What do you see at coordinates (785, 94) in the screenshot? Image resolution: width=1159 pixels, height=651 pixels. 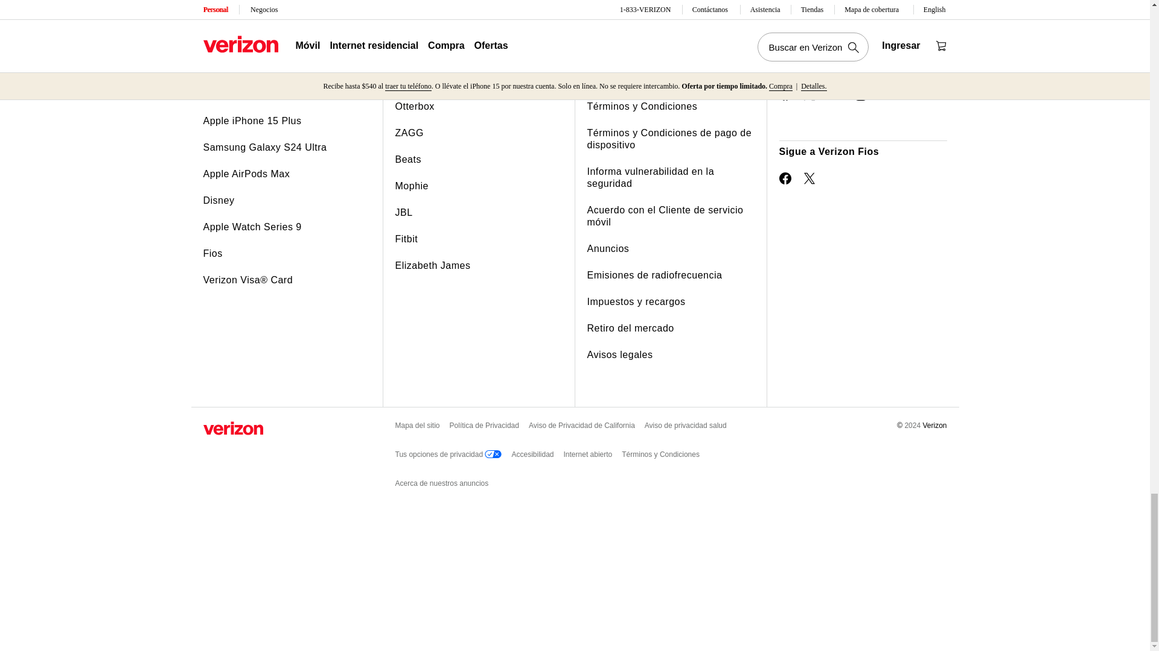 I see `Abre una ventana nueva` at bounding box center [785, 94].